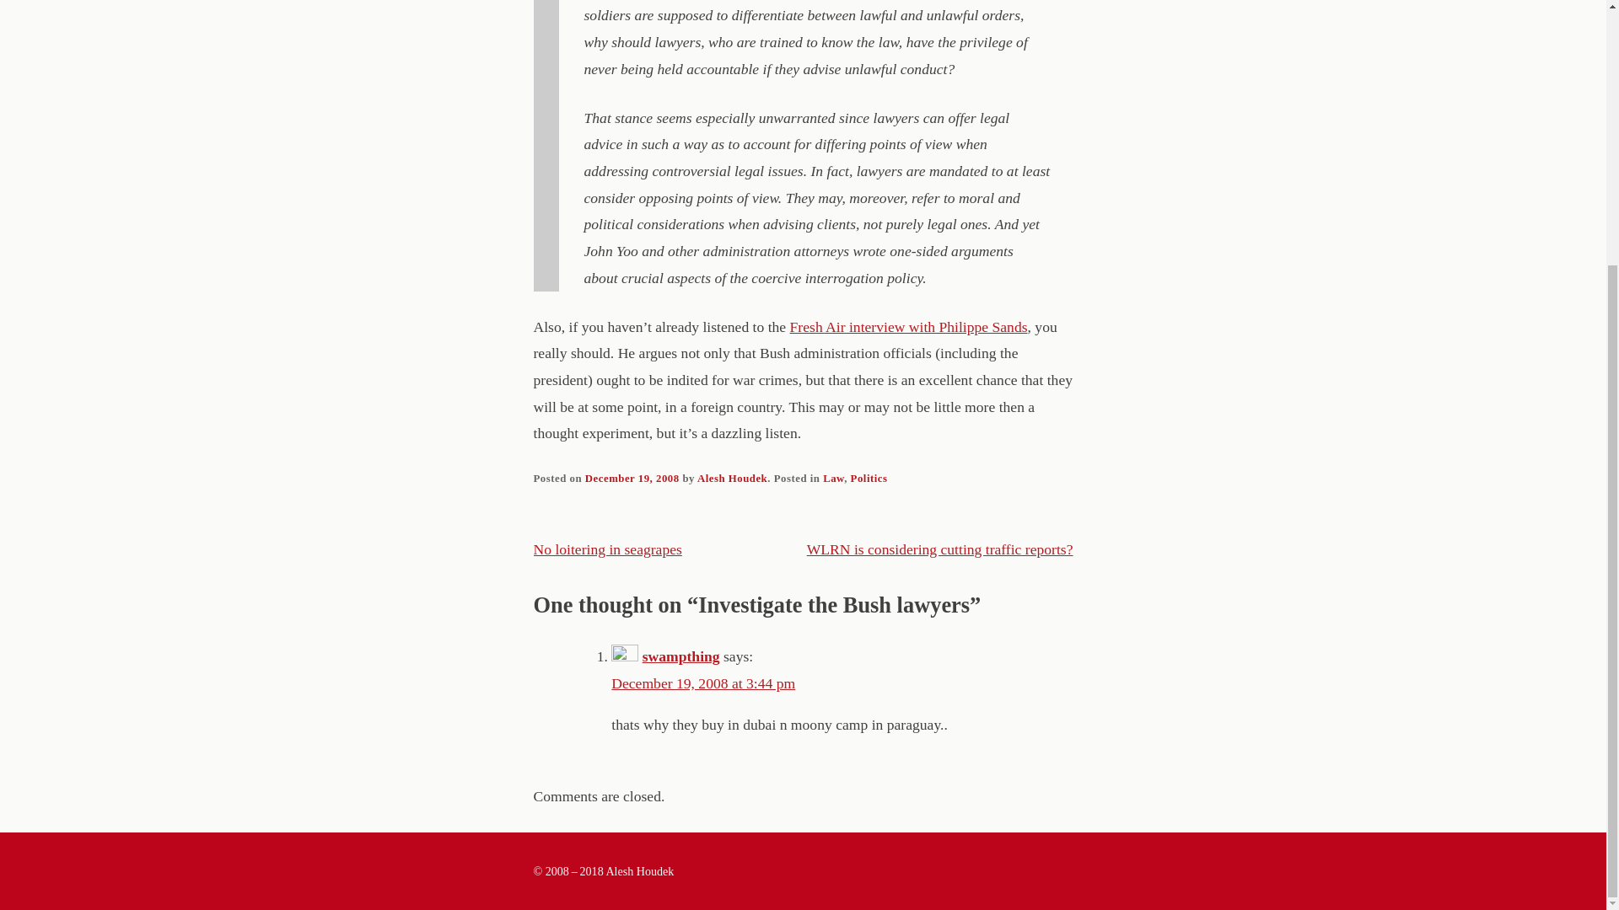 This screenshot has width=1619, height=910. What do you see at coordinates (681, 656) in the screenshot?
I see `swampthing` at bounding box center [681, 656].